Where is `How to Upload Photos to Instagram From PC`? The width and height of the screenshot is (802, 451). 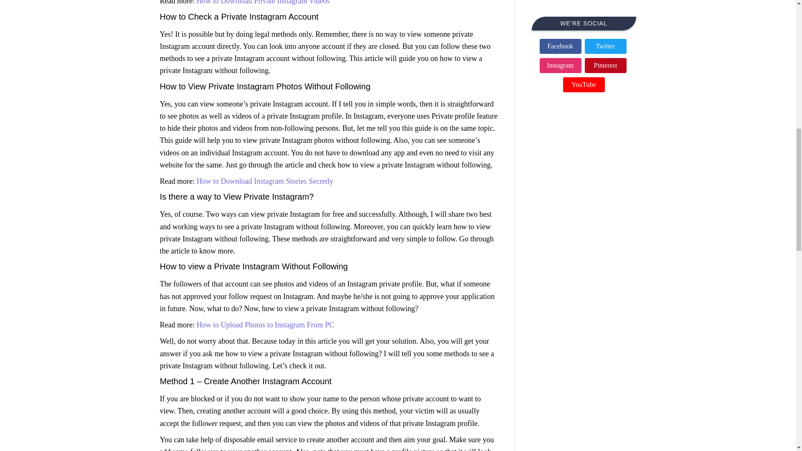
How to Upload Photos to Instagram From PC is located at coordinates (265, 325).